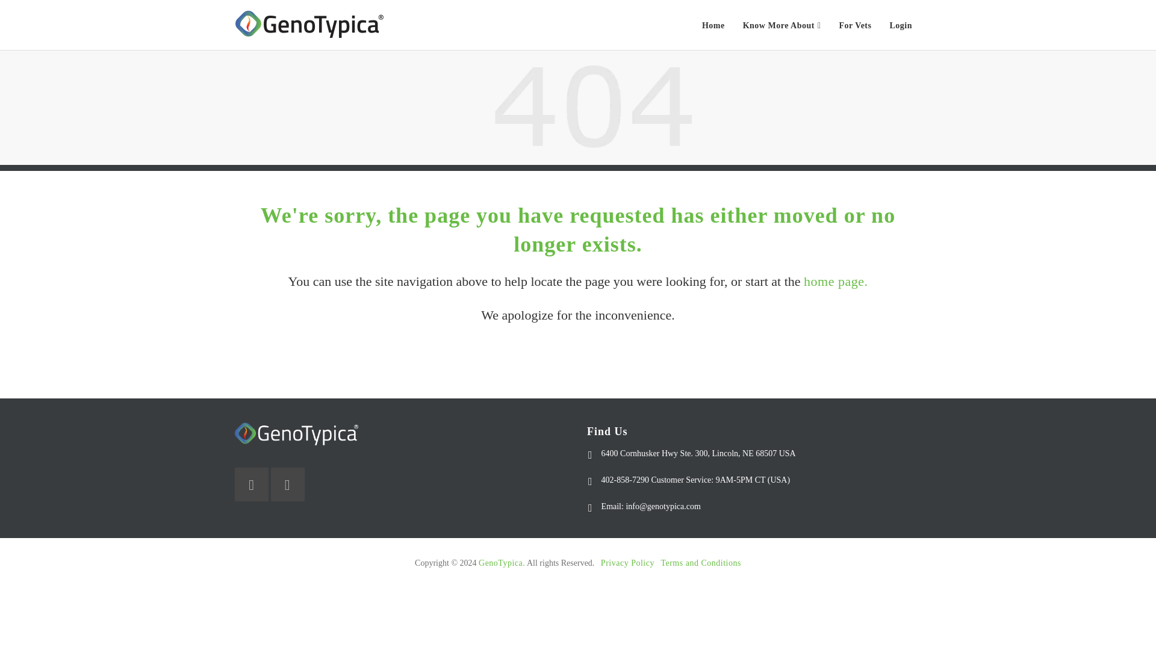  What do you see at coordinates (627, 562) in the screenshot?
I see `Privacy Policy` at bounding box center [627, 562].